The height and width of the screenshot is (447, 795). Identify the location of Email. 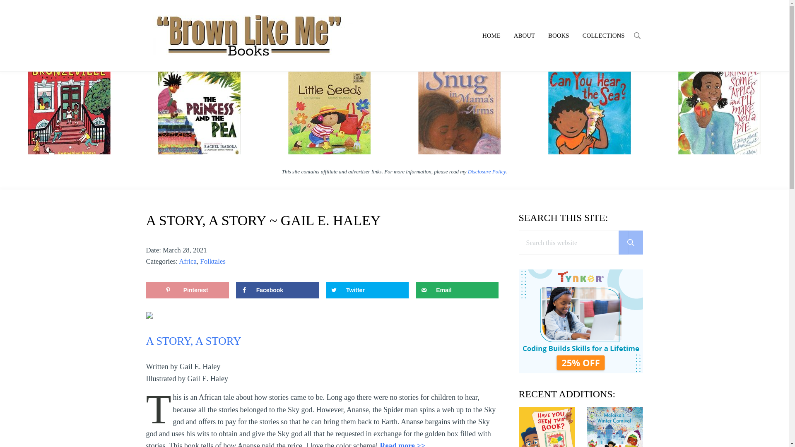
(457, 290).